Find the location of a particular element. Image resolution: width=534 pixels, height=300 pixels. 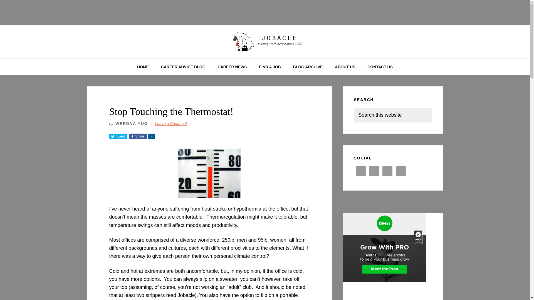

HOME is located at coordinates (143, 67).